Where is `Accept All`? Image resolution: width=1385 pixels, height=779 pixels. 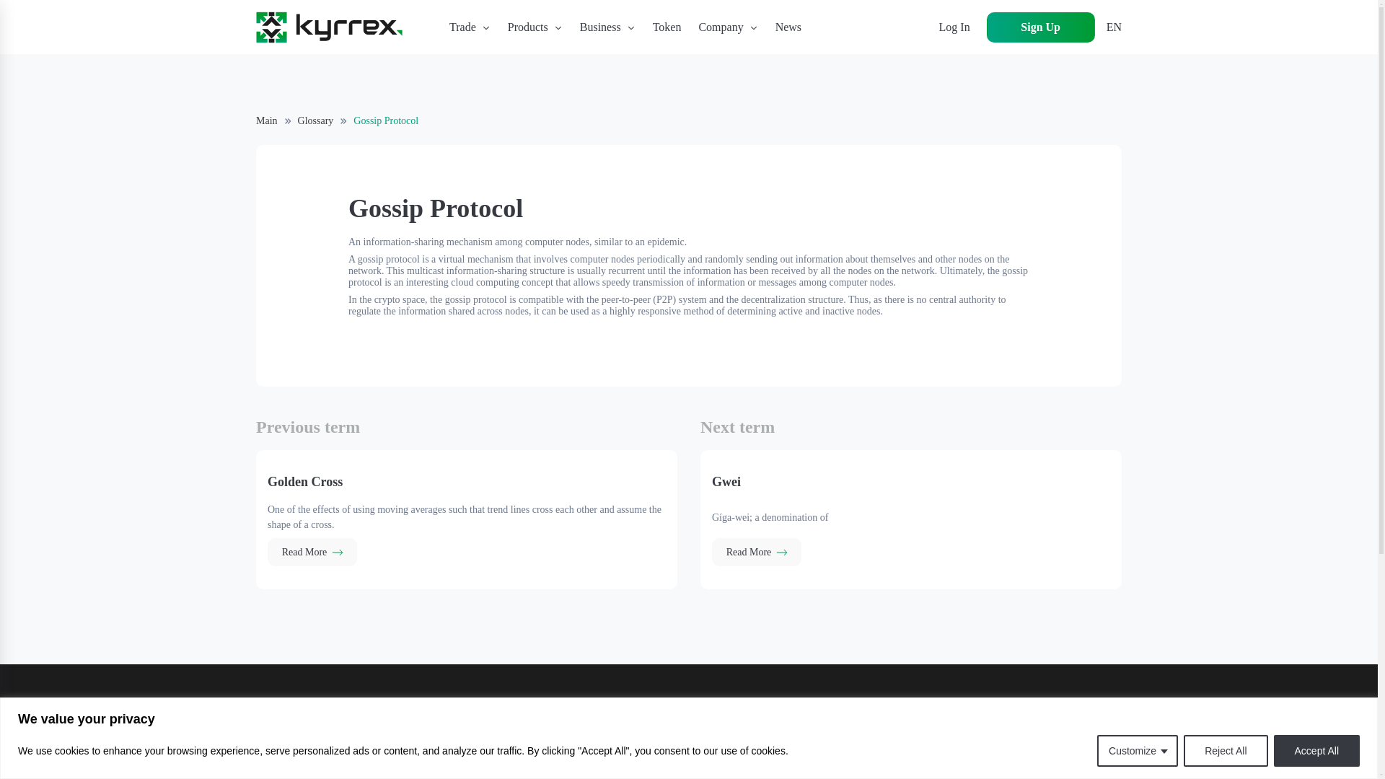
Accept All is located at coordinates (1317, 750).